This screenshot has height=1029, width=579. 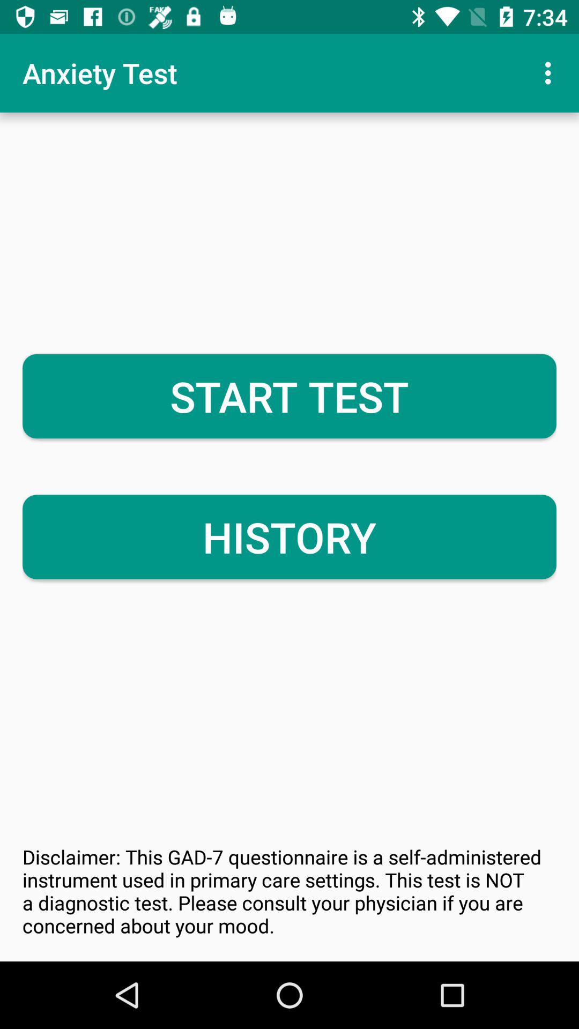 What do you see at coordinates (289, 537) in the screenshot?
I see `launch icon above disclaimer this gad item` at bounding box center [289, 537].